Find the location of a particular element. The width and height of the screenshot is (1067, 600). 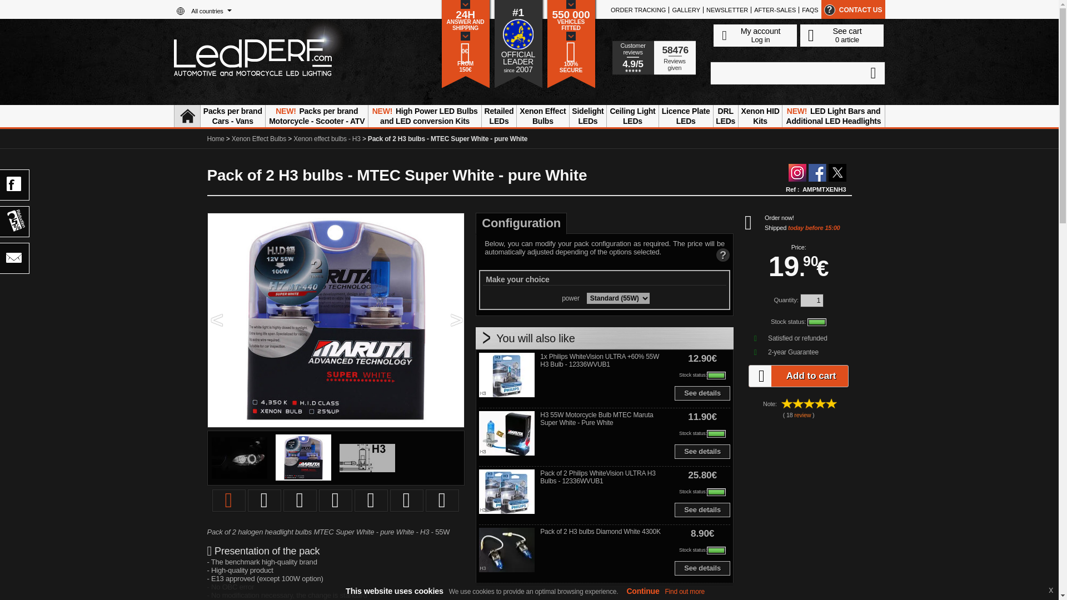

NEWSLETTER is located at coordinates (727, 9).